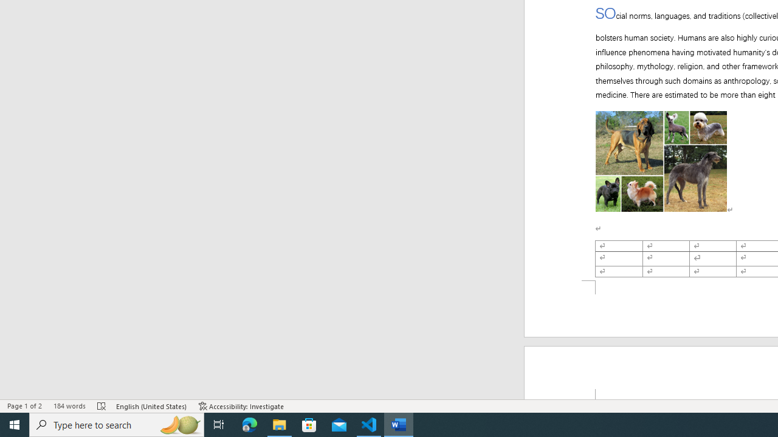 This screenshot has height=437, width=778. Describe the element at coordinates (399, 425) in the screenshot. I see `Word - 1 running window` at that location.